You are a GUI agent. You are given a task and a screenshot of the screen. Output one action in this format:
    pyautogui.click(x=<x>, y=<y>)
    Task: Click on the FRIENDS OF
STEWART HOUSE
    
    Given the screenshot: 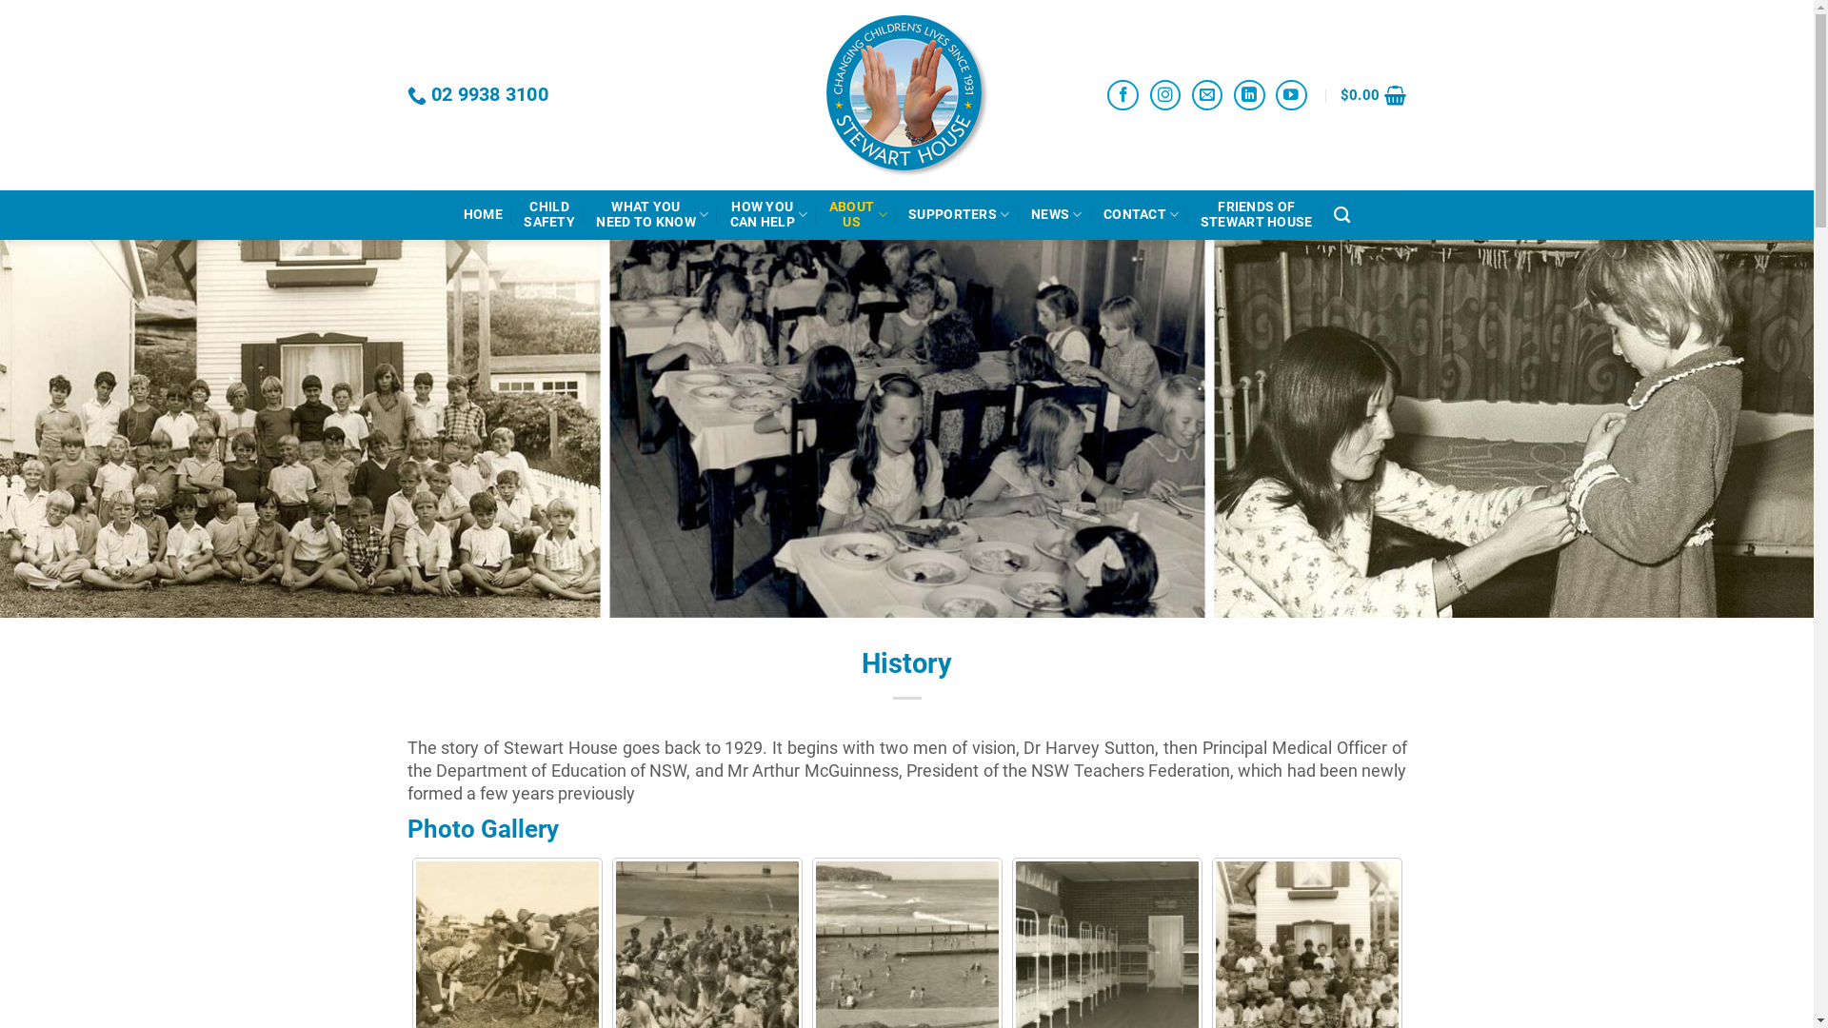 What is the action you would take?
    pyautogui.click(x=1257, y=215)
    